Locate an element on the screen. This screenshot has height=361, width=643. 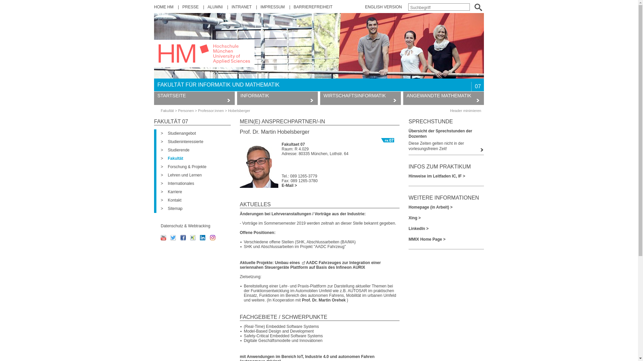
Personen is located at coordinates (186, 111).